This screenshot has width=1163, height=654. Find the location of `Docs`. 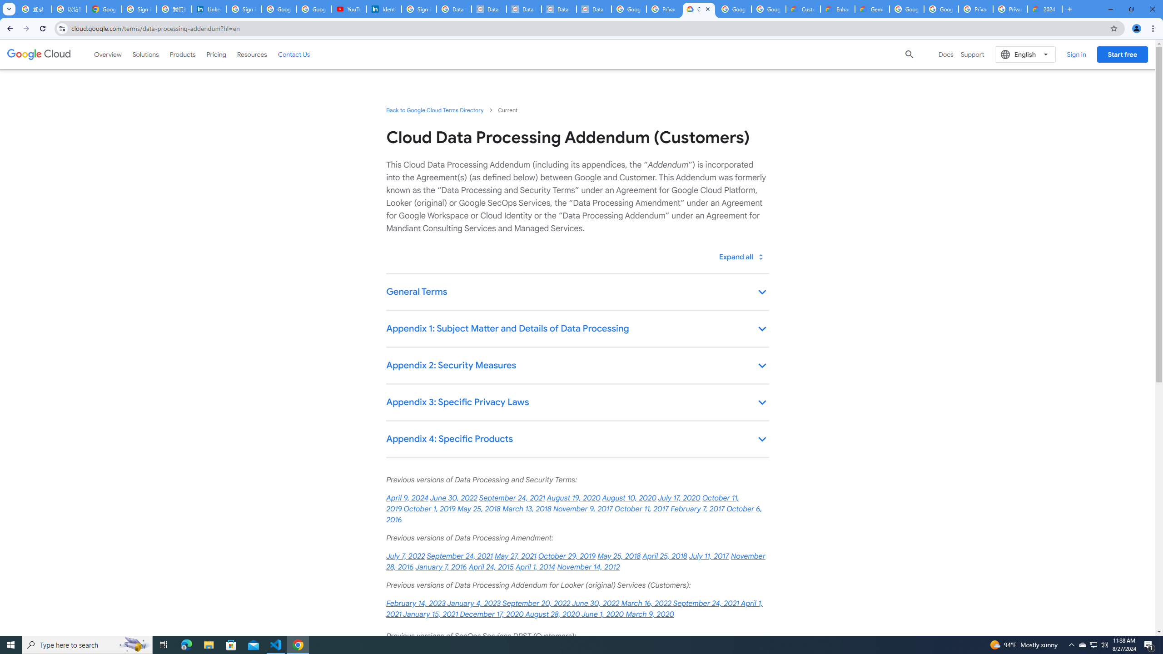

Docs is located at coordinates (946, 54).